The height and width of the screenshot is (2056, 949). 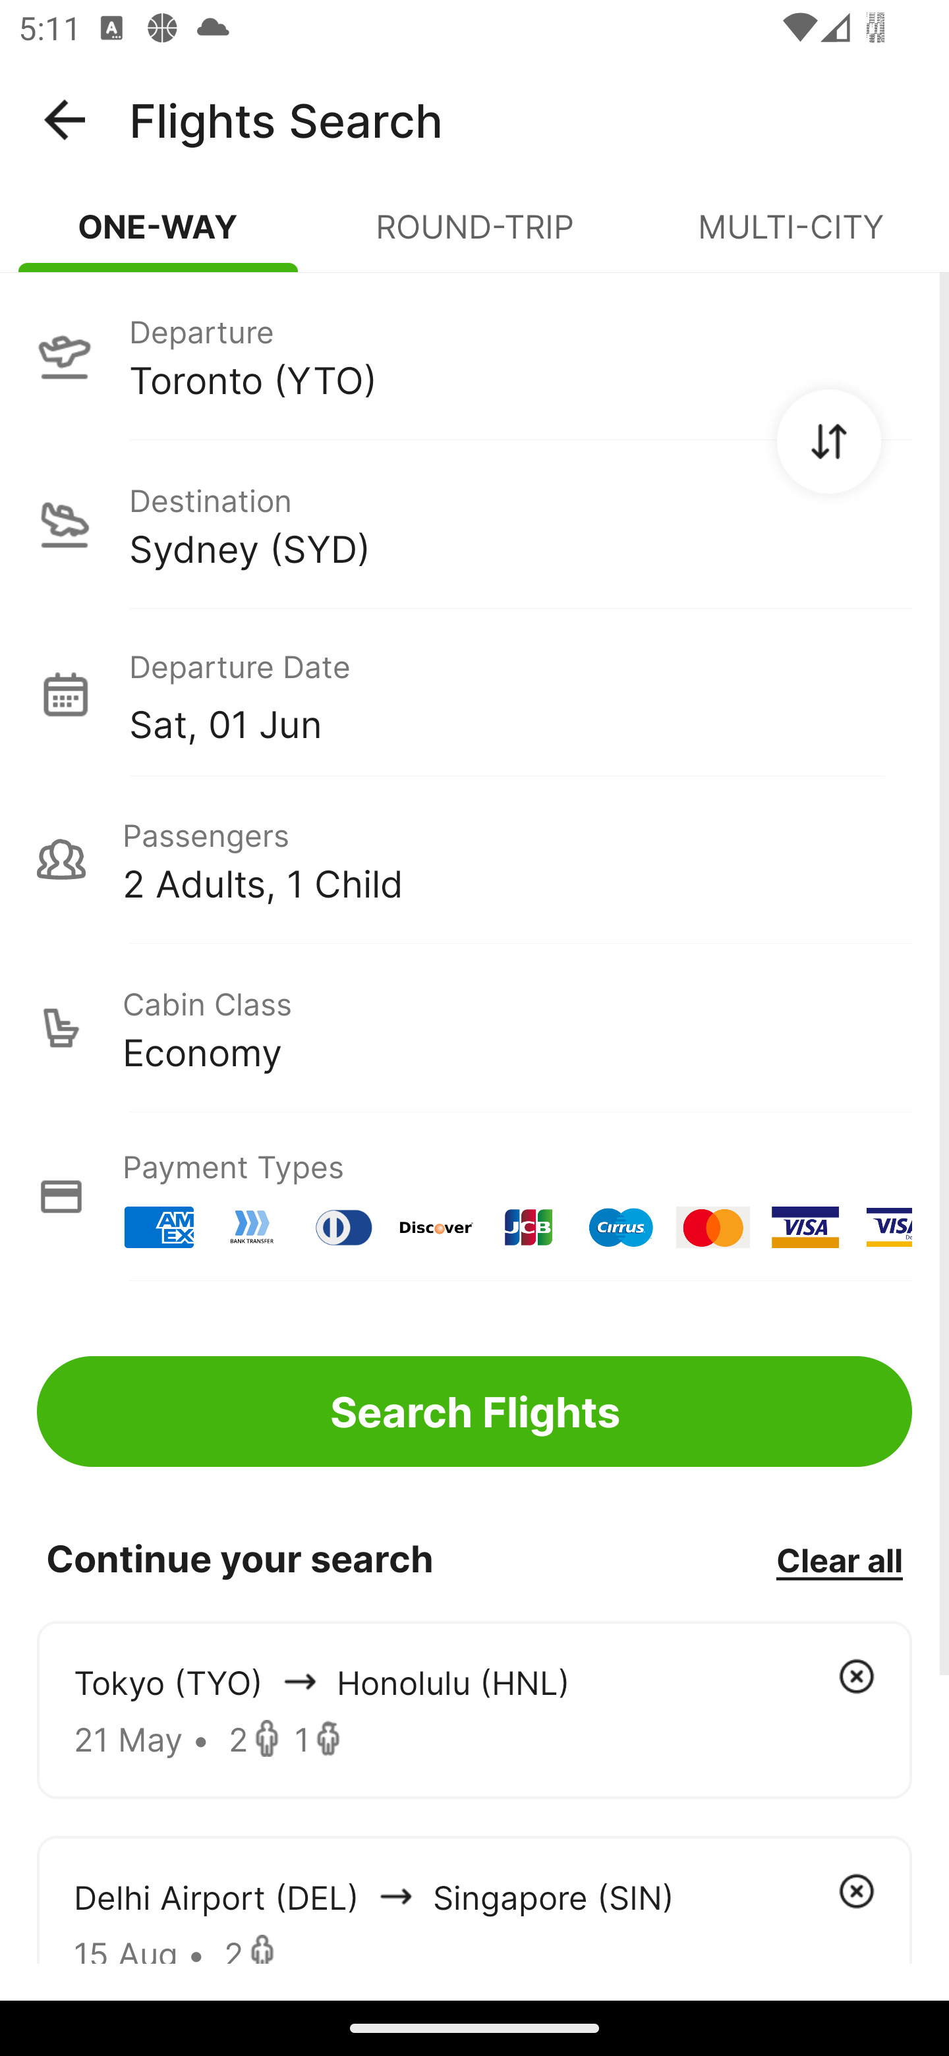 I want to click on Departure Date Sat, 01 Jun, so click(x=520, y=693).